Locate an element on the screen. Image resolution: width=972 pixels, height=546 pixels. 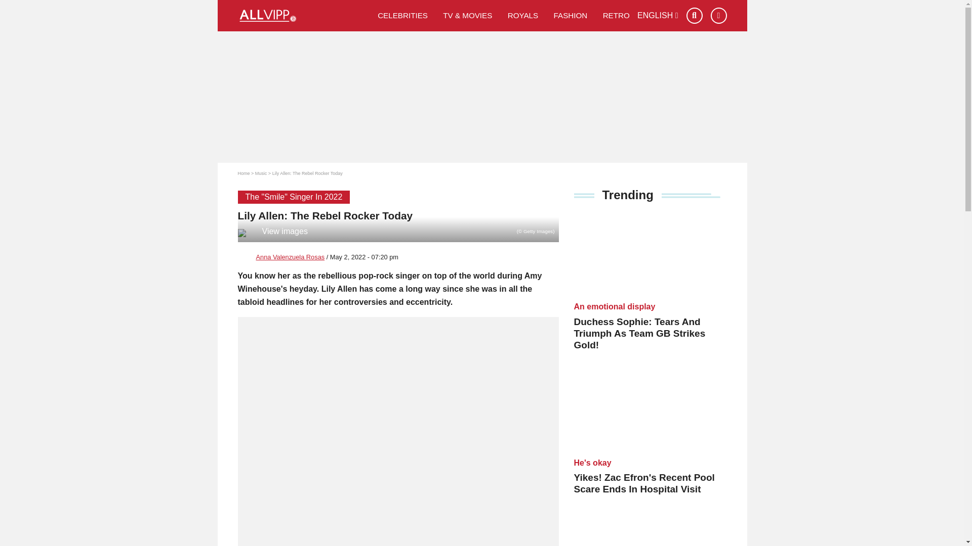
Royals is located at coordinates (523, 15).